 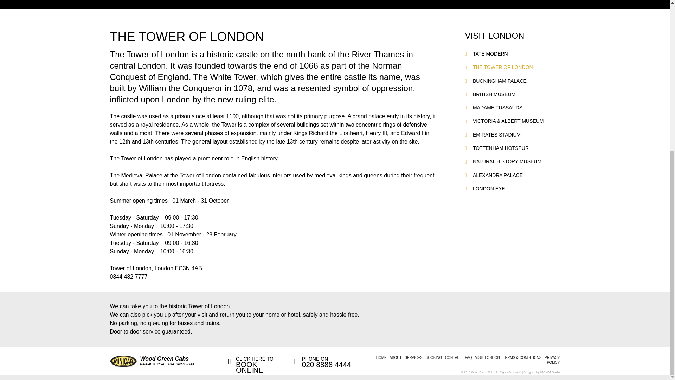 What do you see at coordinates (503, 67) in the screenshot?
I see `The Tower of London` at bounding box center [503, 67].